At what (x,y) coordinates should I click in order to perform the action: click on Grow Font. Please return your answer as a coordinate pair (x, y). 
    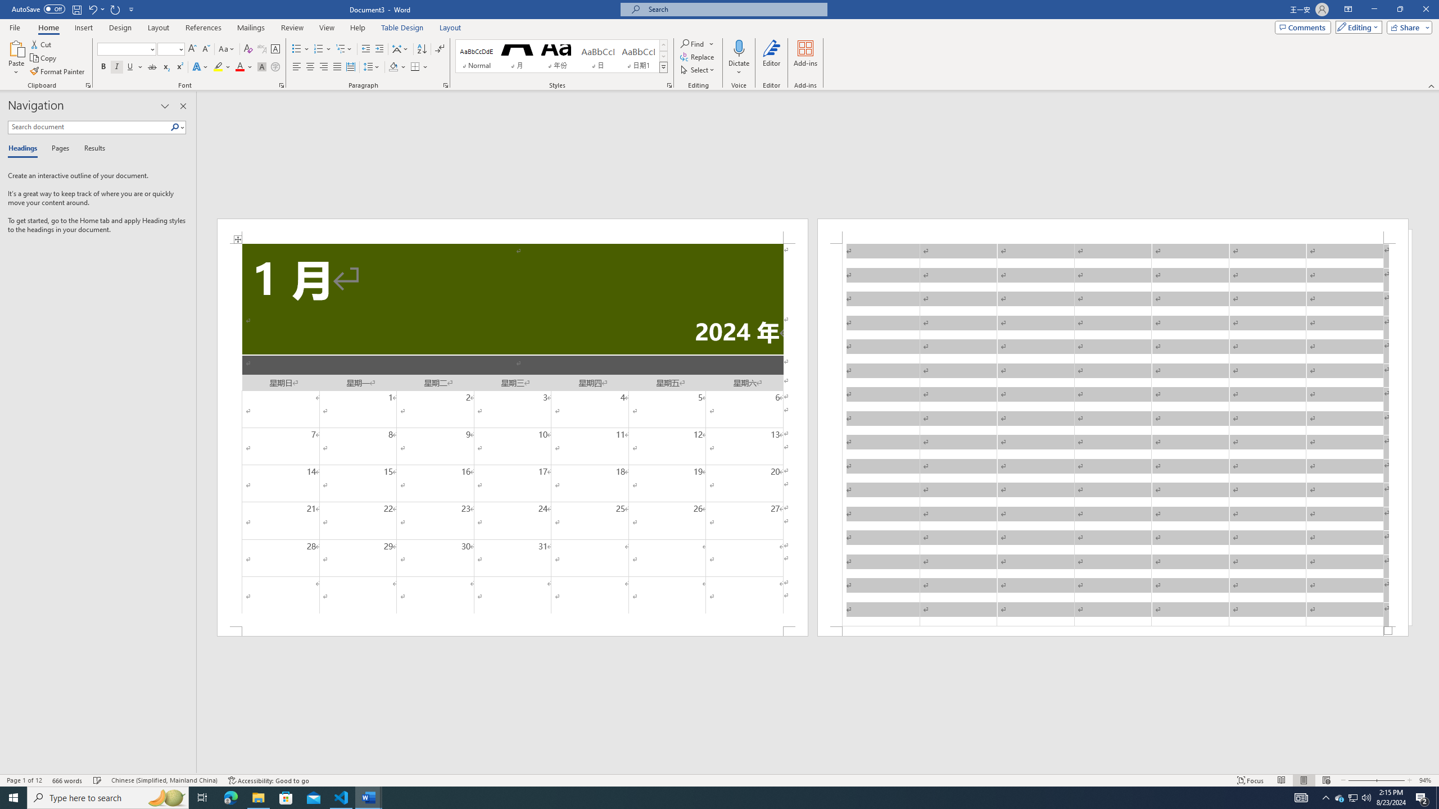
    Looking at the image, I should click on (192, 49).